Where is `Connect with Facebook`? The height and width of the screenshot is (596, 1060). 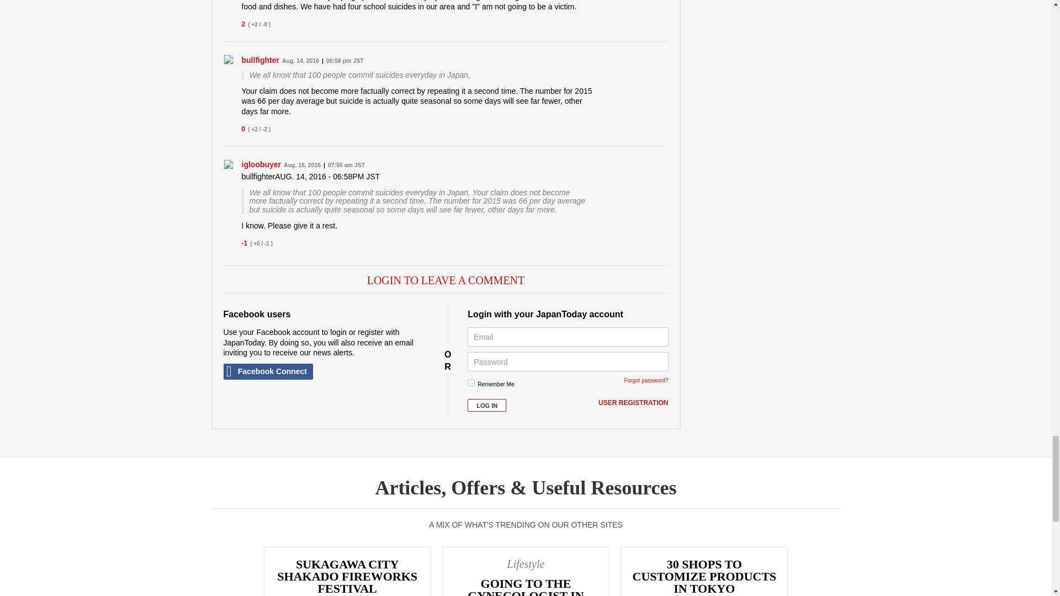
Connect with Facebook is located at coordinates (267, 371).